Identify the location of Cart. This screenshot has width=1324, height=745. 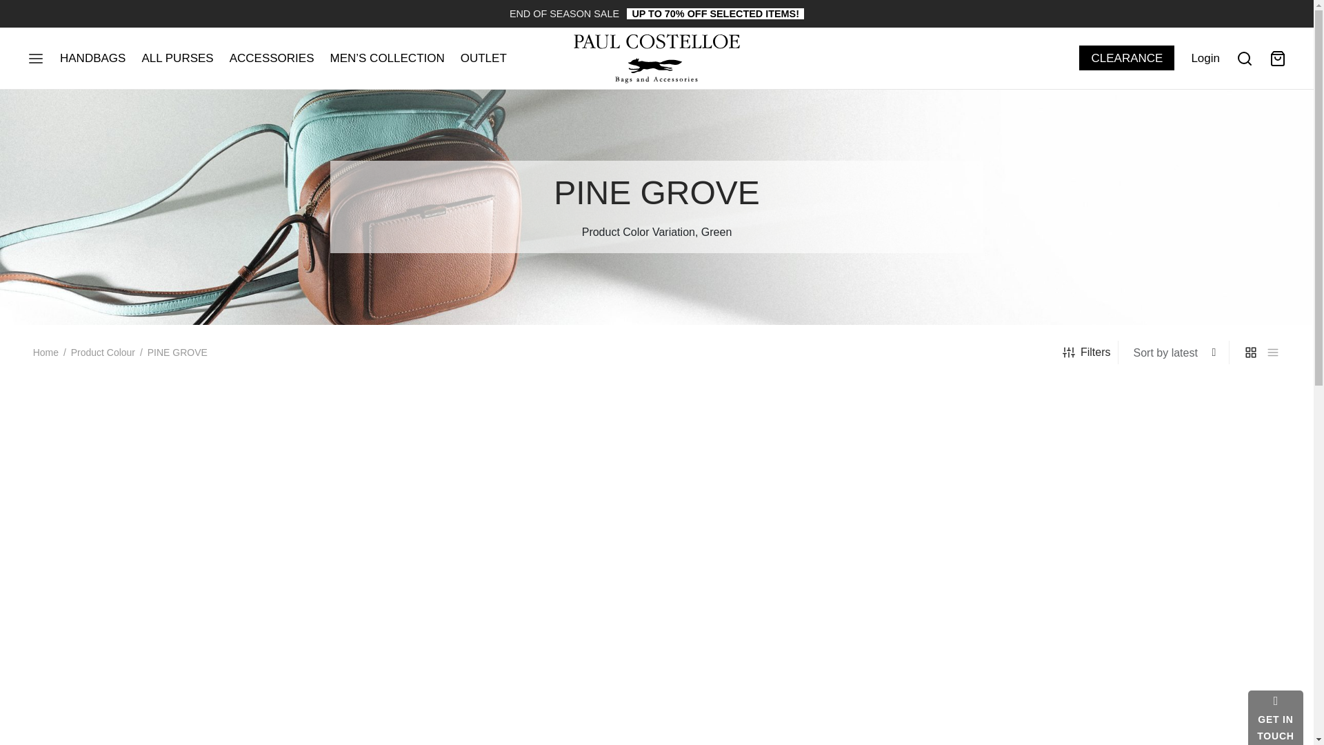
(1277, 59).